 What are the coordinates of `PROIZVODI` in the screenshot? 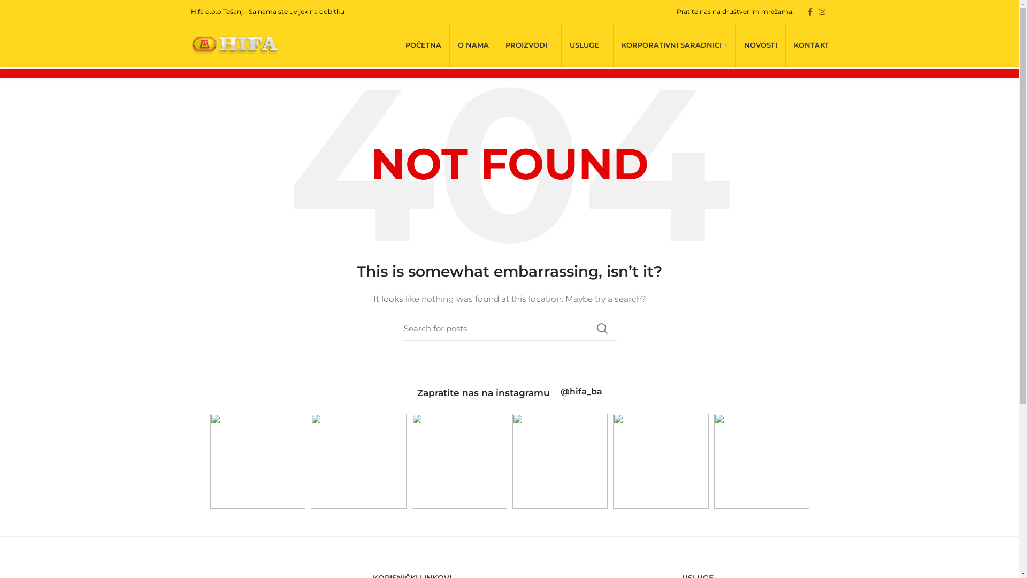 It's located at (530, 45).